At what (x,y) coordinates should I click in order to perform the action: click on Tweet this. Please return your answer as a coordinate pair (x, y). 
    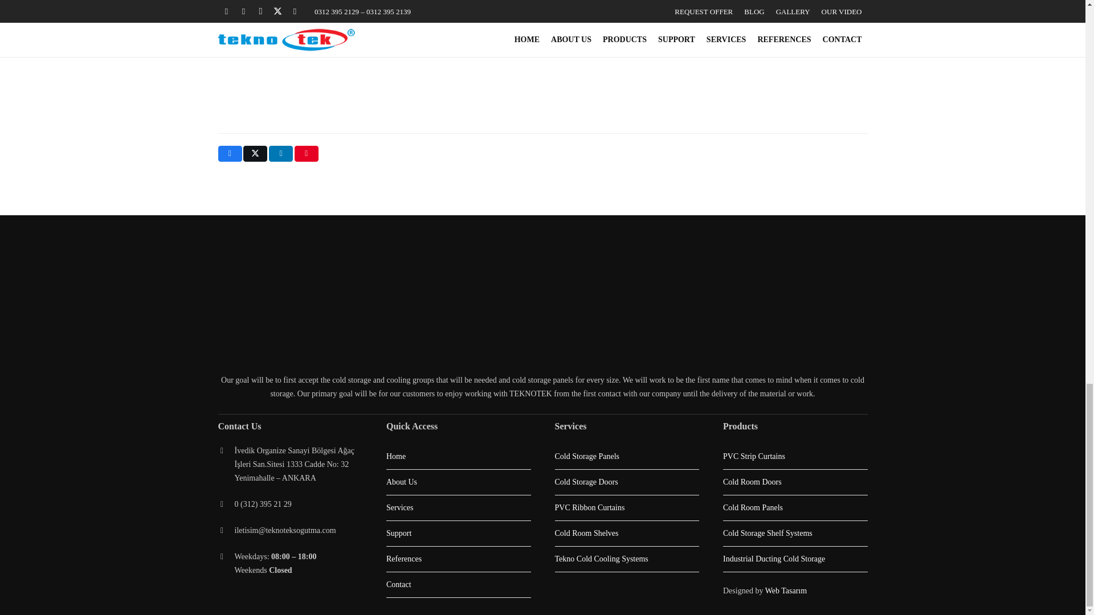
    Looking at the image, I should click on (255, 154).